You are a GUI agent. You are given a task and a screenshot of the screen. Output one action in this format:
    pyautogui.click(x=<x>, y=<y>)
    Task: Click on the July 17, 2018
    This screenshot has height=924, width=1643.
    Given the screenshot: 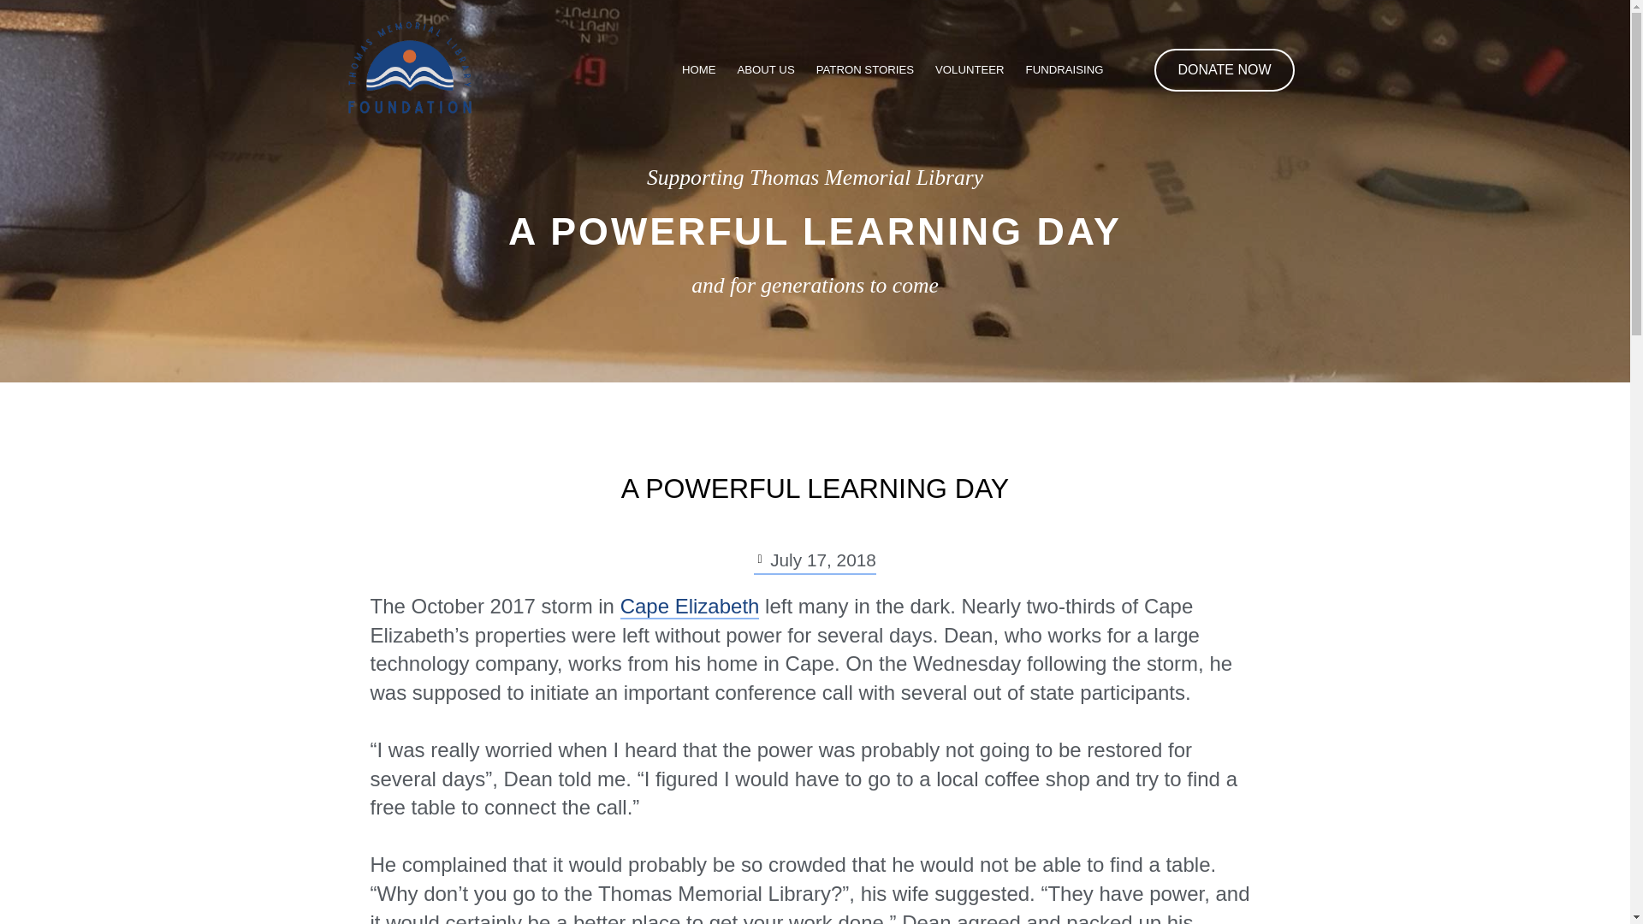 What is the action you would take?
    pyautogui.click(x=815, y=560)
    